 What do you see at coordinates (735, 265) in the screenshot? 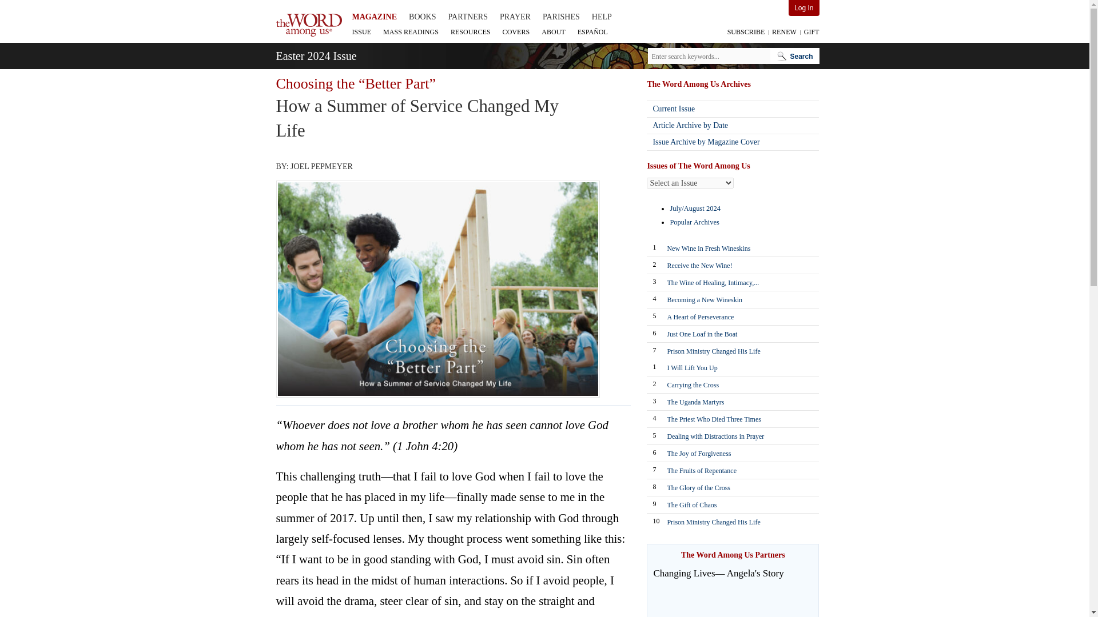
I see `Receive the New Wine!` at bounding box center [735, 265].